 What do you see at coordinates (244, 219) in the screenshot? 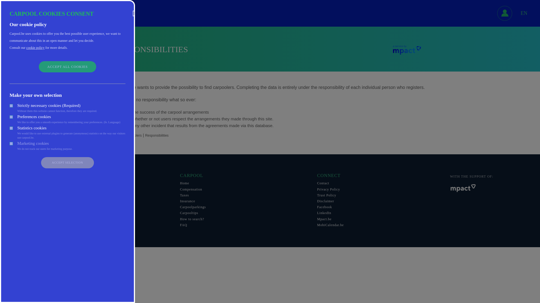
I see `How to search?` at bounding box center [244, 219].